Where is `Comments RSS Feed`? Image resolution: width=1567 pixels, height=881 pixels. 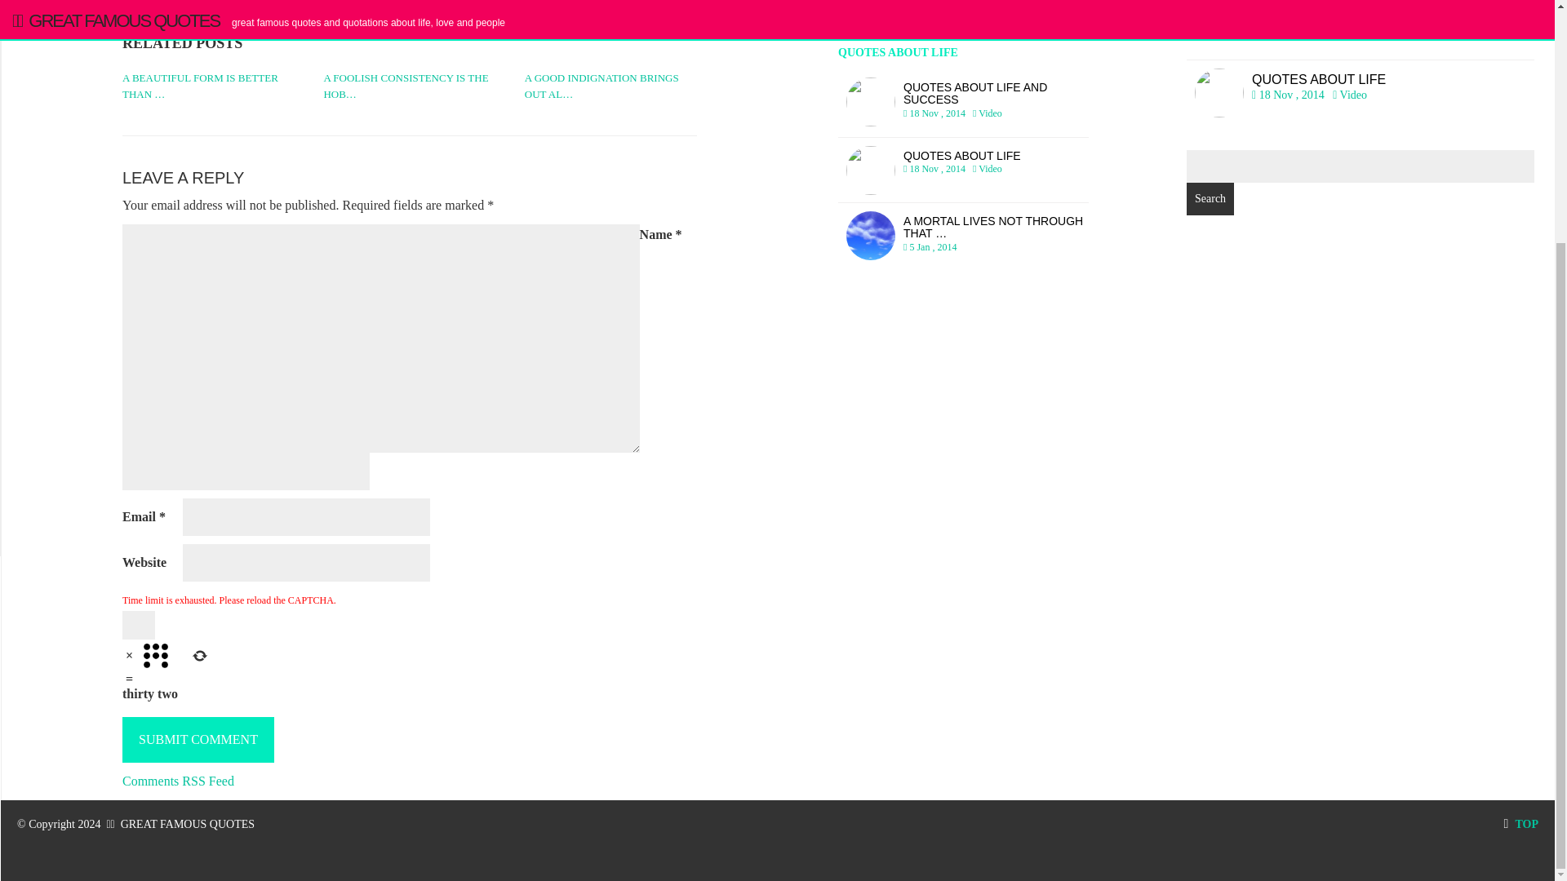
Comments RSS Feed is located at coordinates (178, 780).